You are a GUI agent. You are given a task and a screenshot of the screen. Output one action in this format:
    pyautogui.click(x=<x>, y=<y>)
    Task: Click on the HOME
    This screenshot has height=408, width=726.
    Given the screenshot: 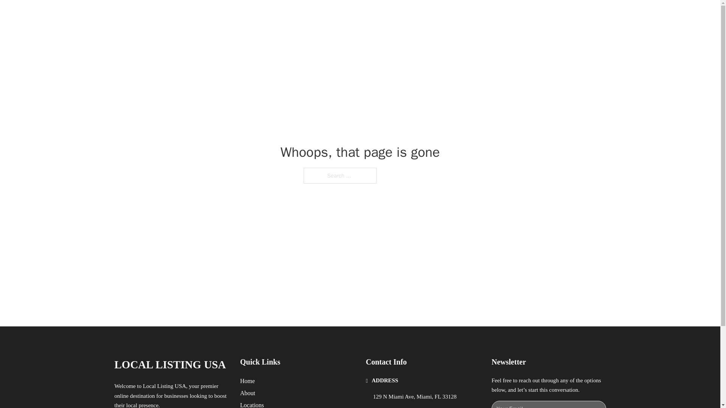 What is the action you would take?
    pyautogui.click(x=458, y=14)
    